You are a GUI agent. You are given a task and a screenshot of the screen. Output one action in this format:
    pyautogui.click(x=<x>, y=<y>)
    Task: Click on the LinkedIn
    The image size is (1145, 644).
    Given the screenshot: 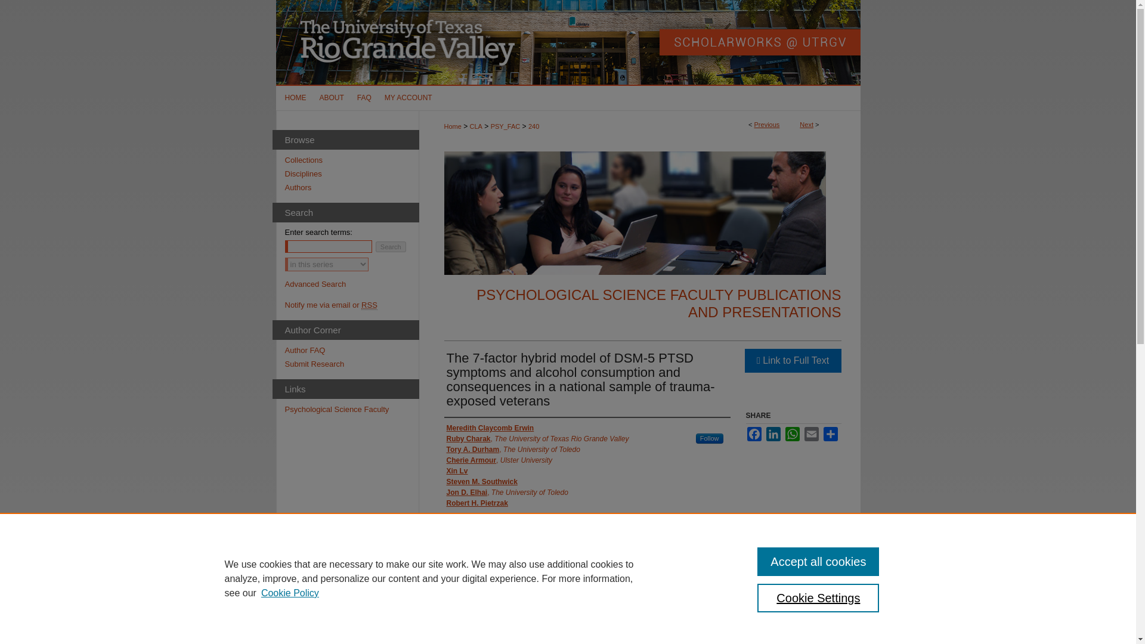 What is the action you would take?
    pyautogui.click(x=773, y=434)
    